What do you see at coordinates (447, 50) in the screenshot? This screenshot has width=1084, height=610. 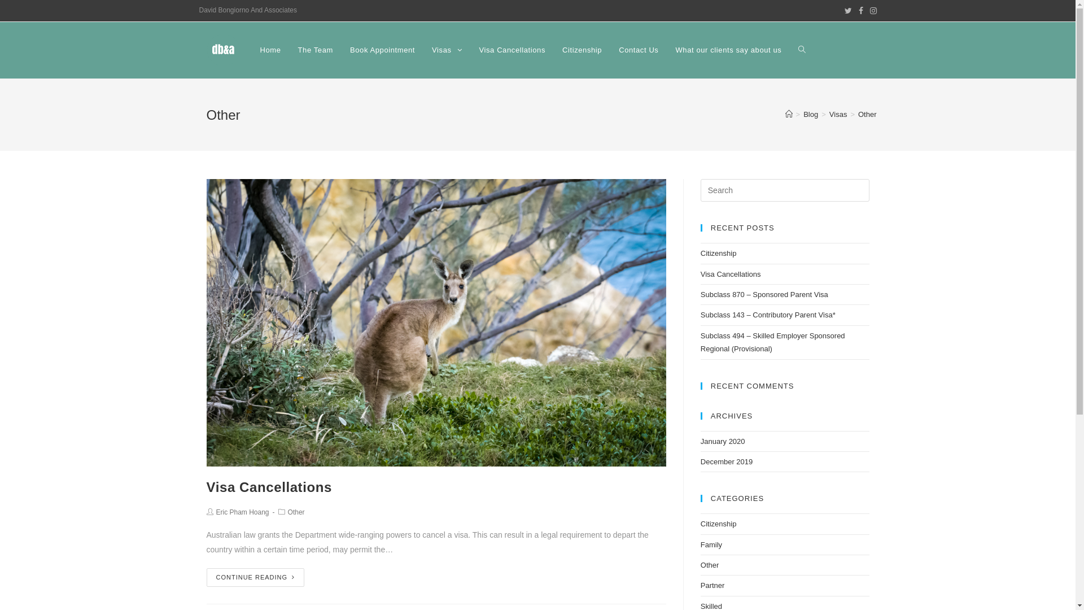 I see `Visas` at bounding box center [447, 50].